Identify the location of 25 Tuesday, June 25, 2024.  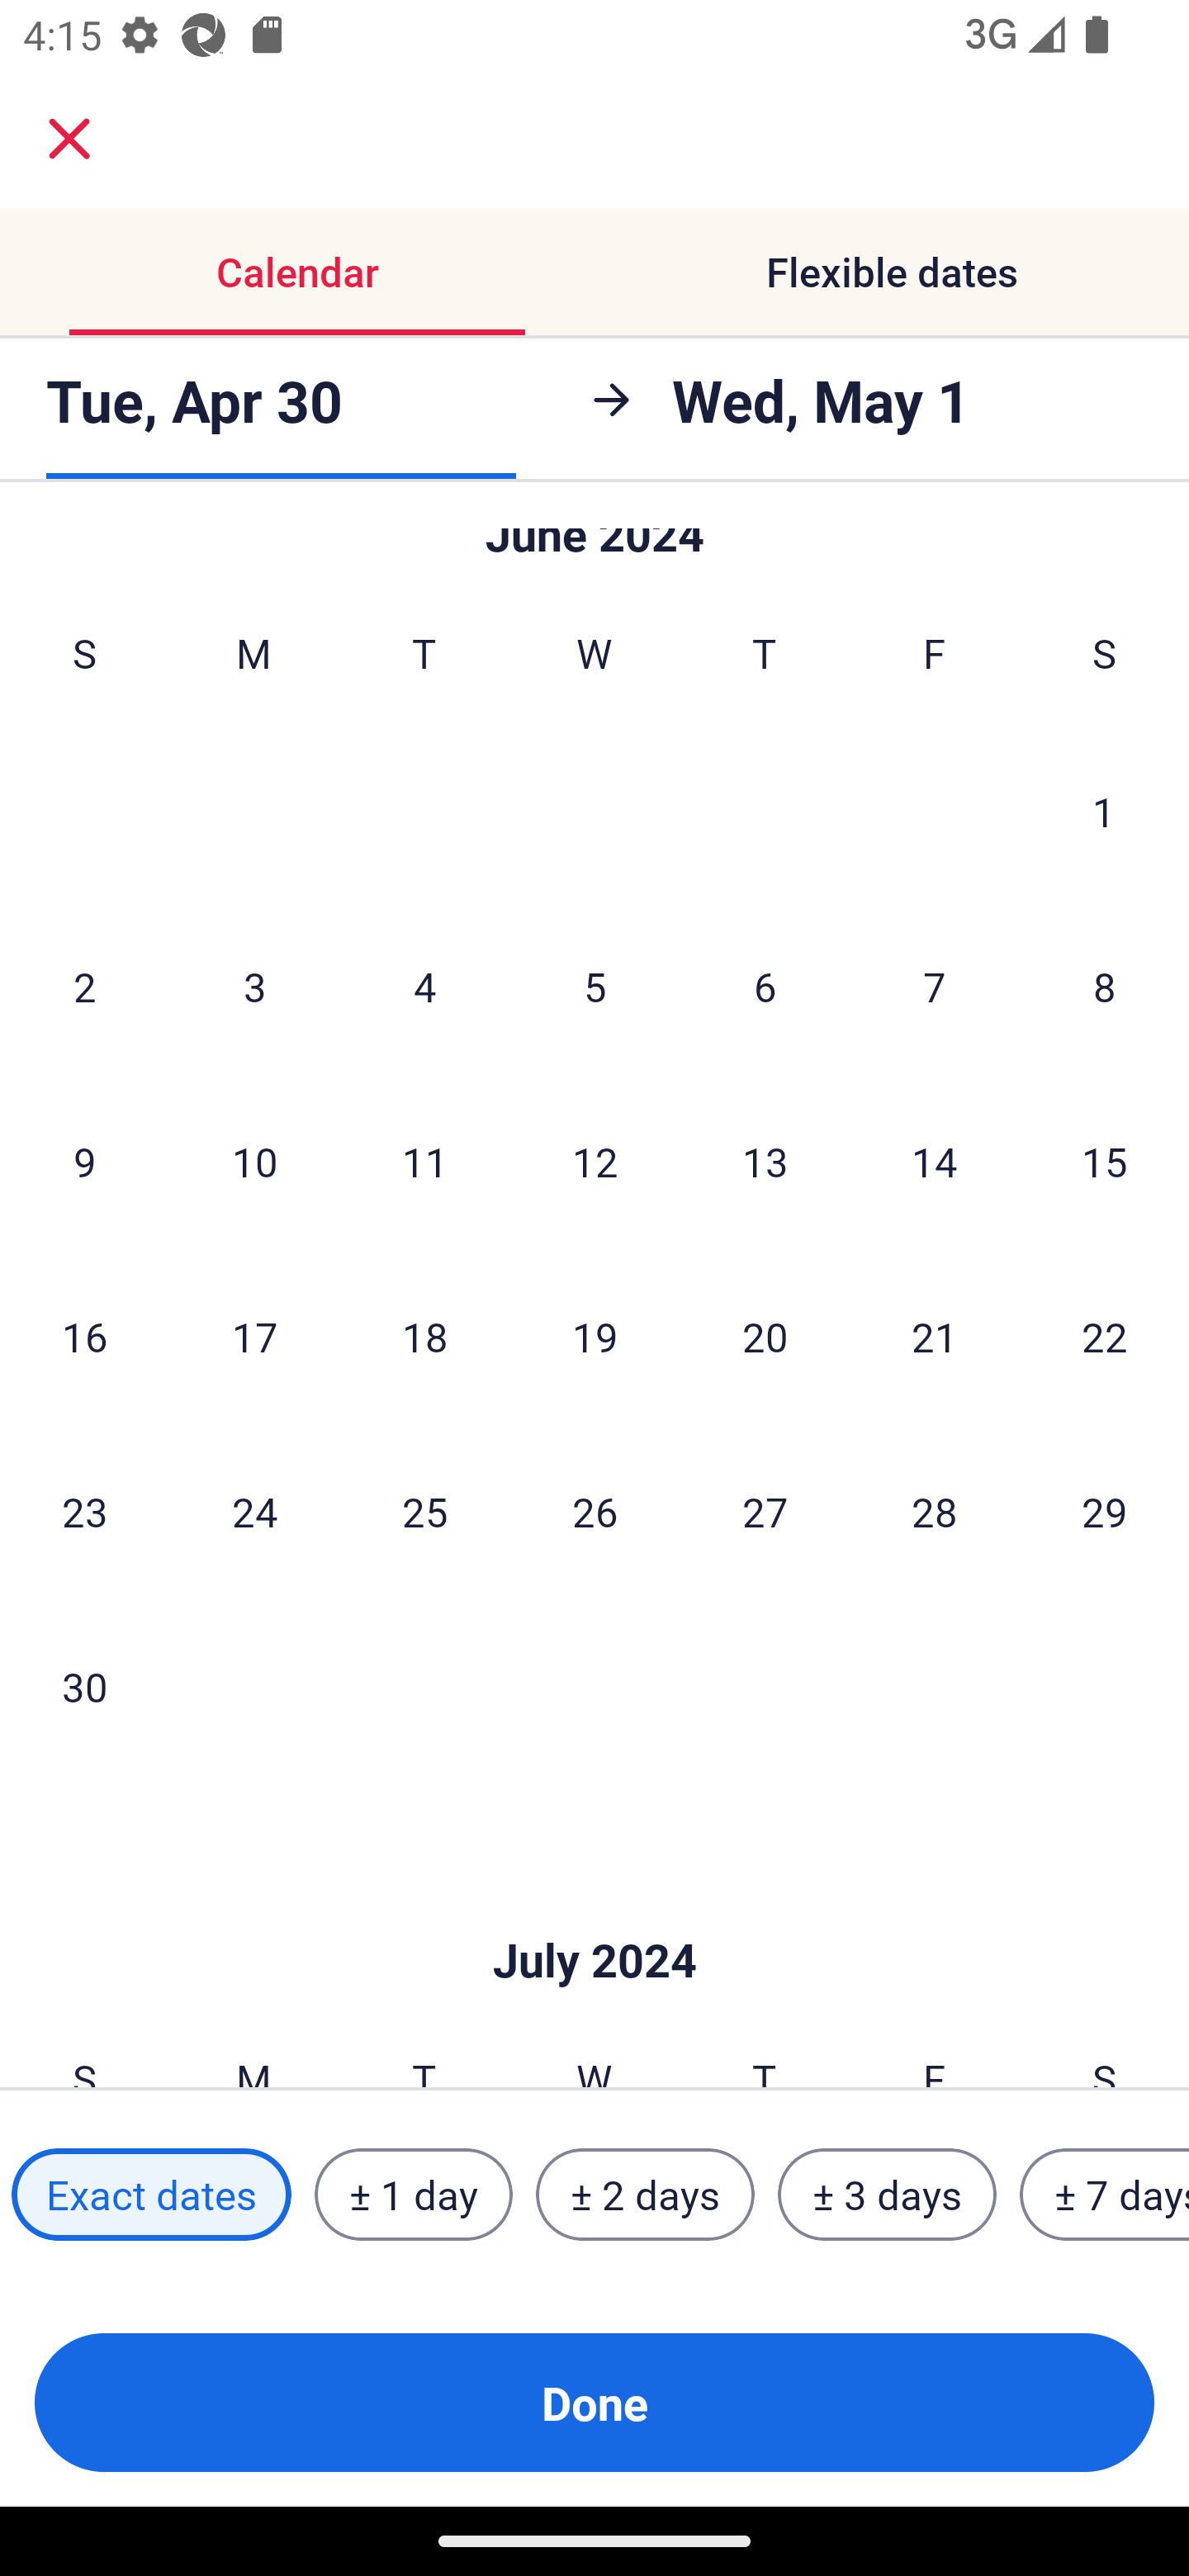
(424, 1512).